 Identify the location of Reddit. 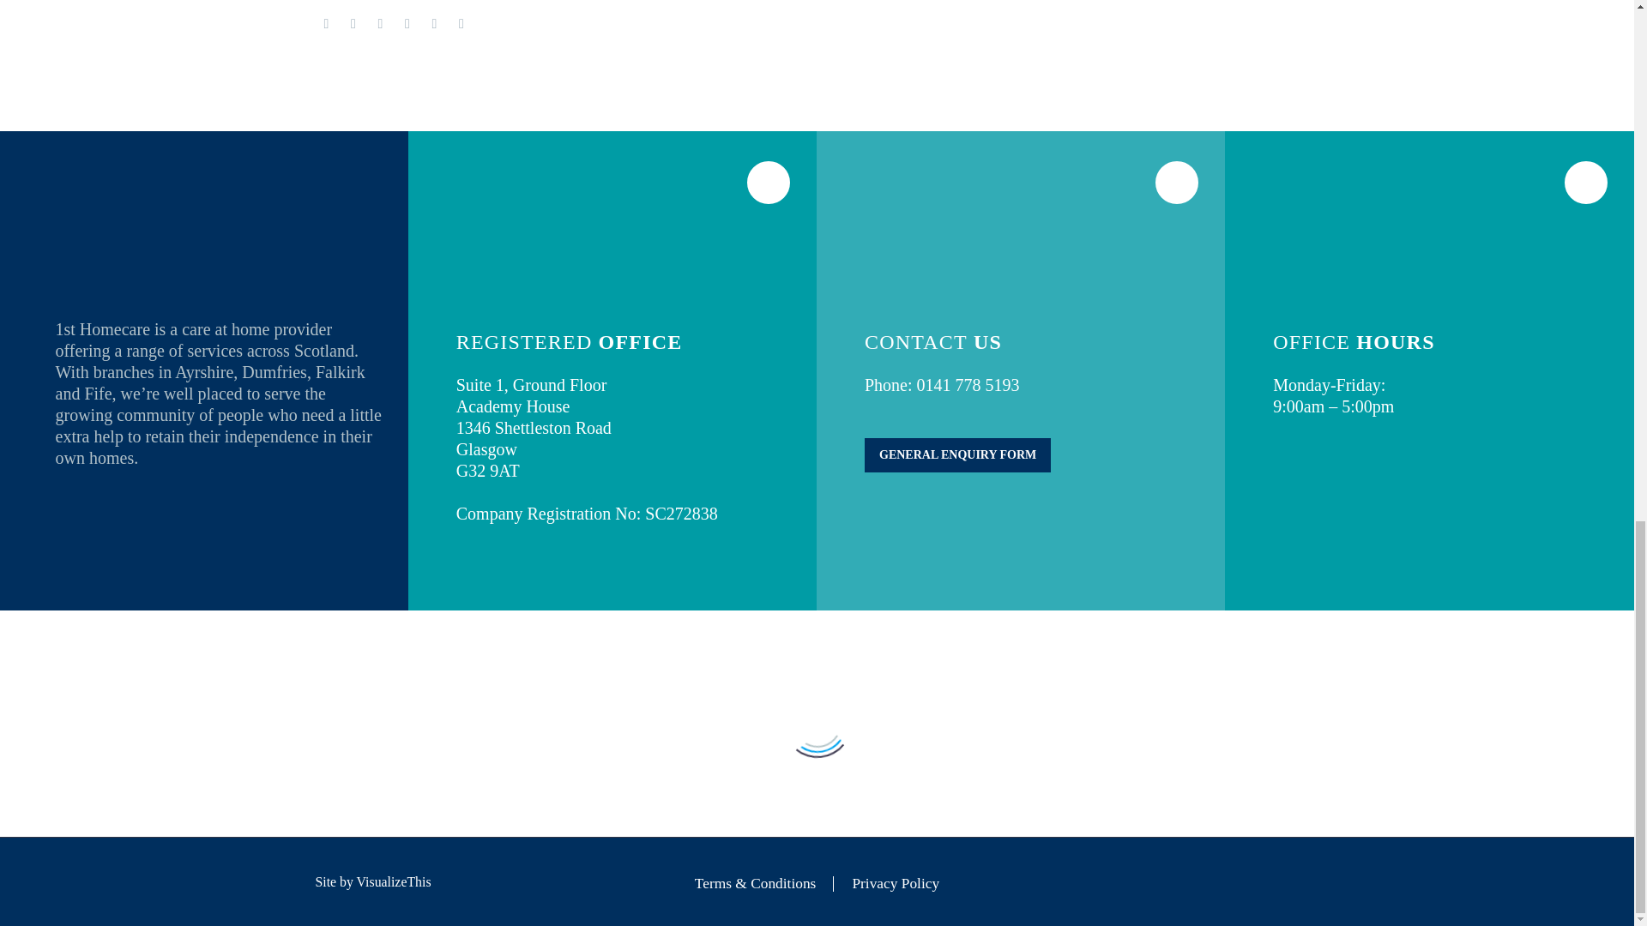
(461, 24).